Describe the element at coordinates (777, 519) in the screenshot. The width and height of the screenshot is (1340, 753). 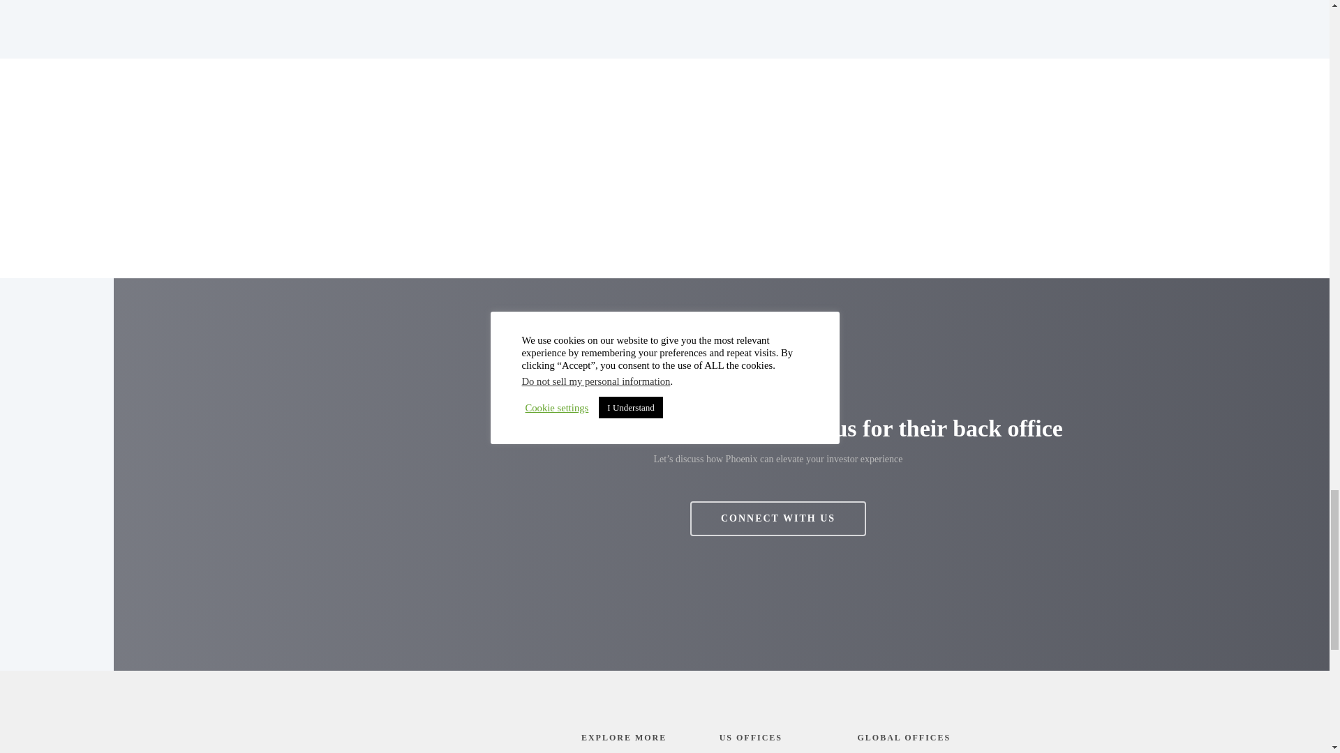
I see `CONNECT WITH US` at that location.